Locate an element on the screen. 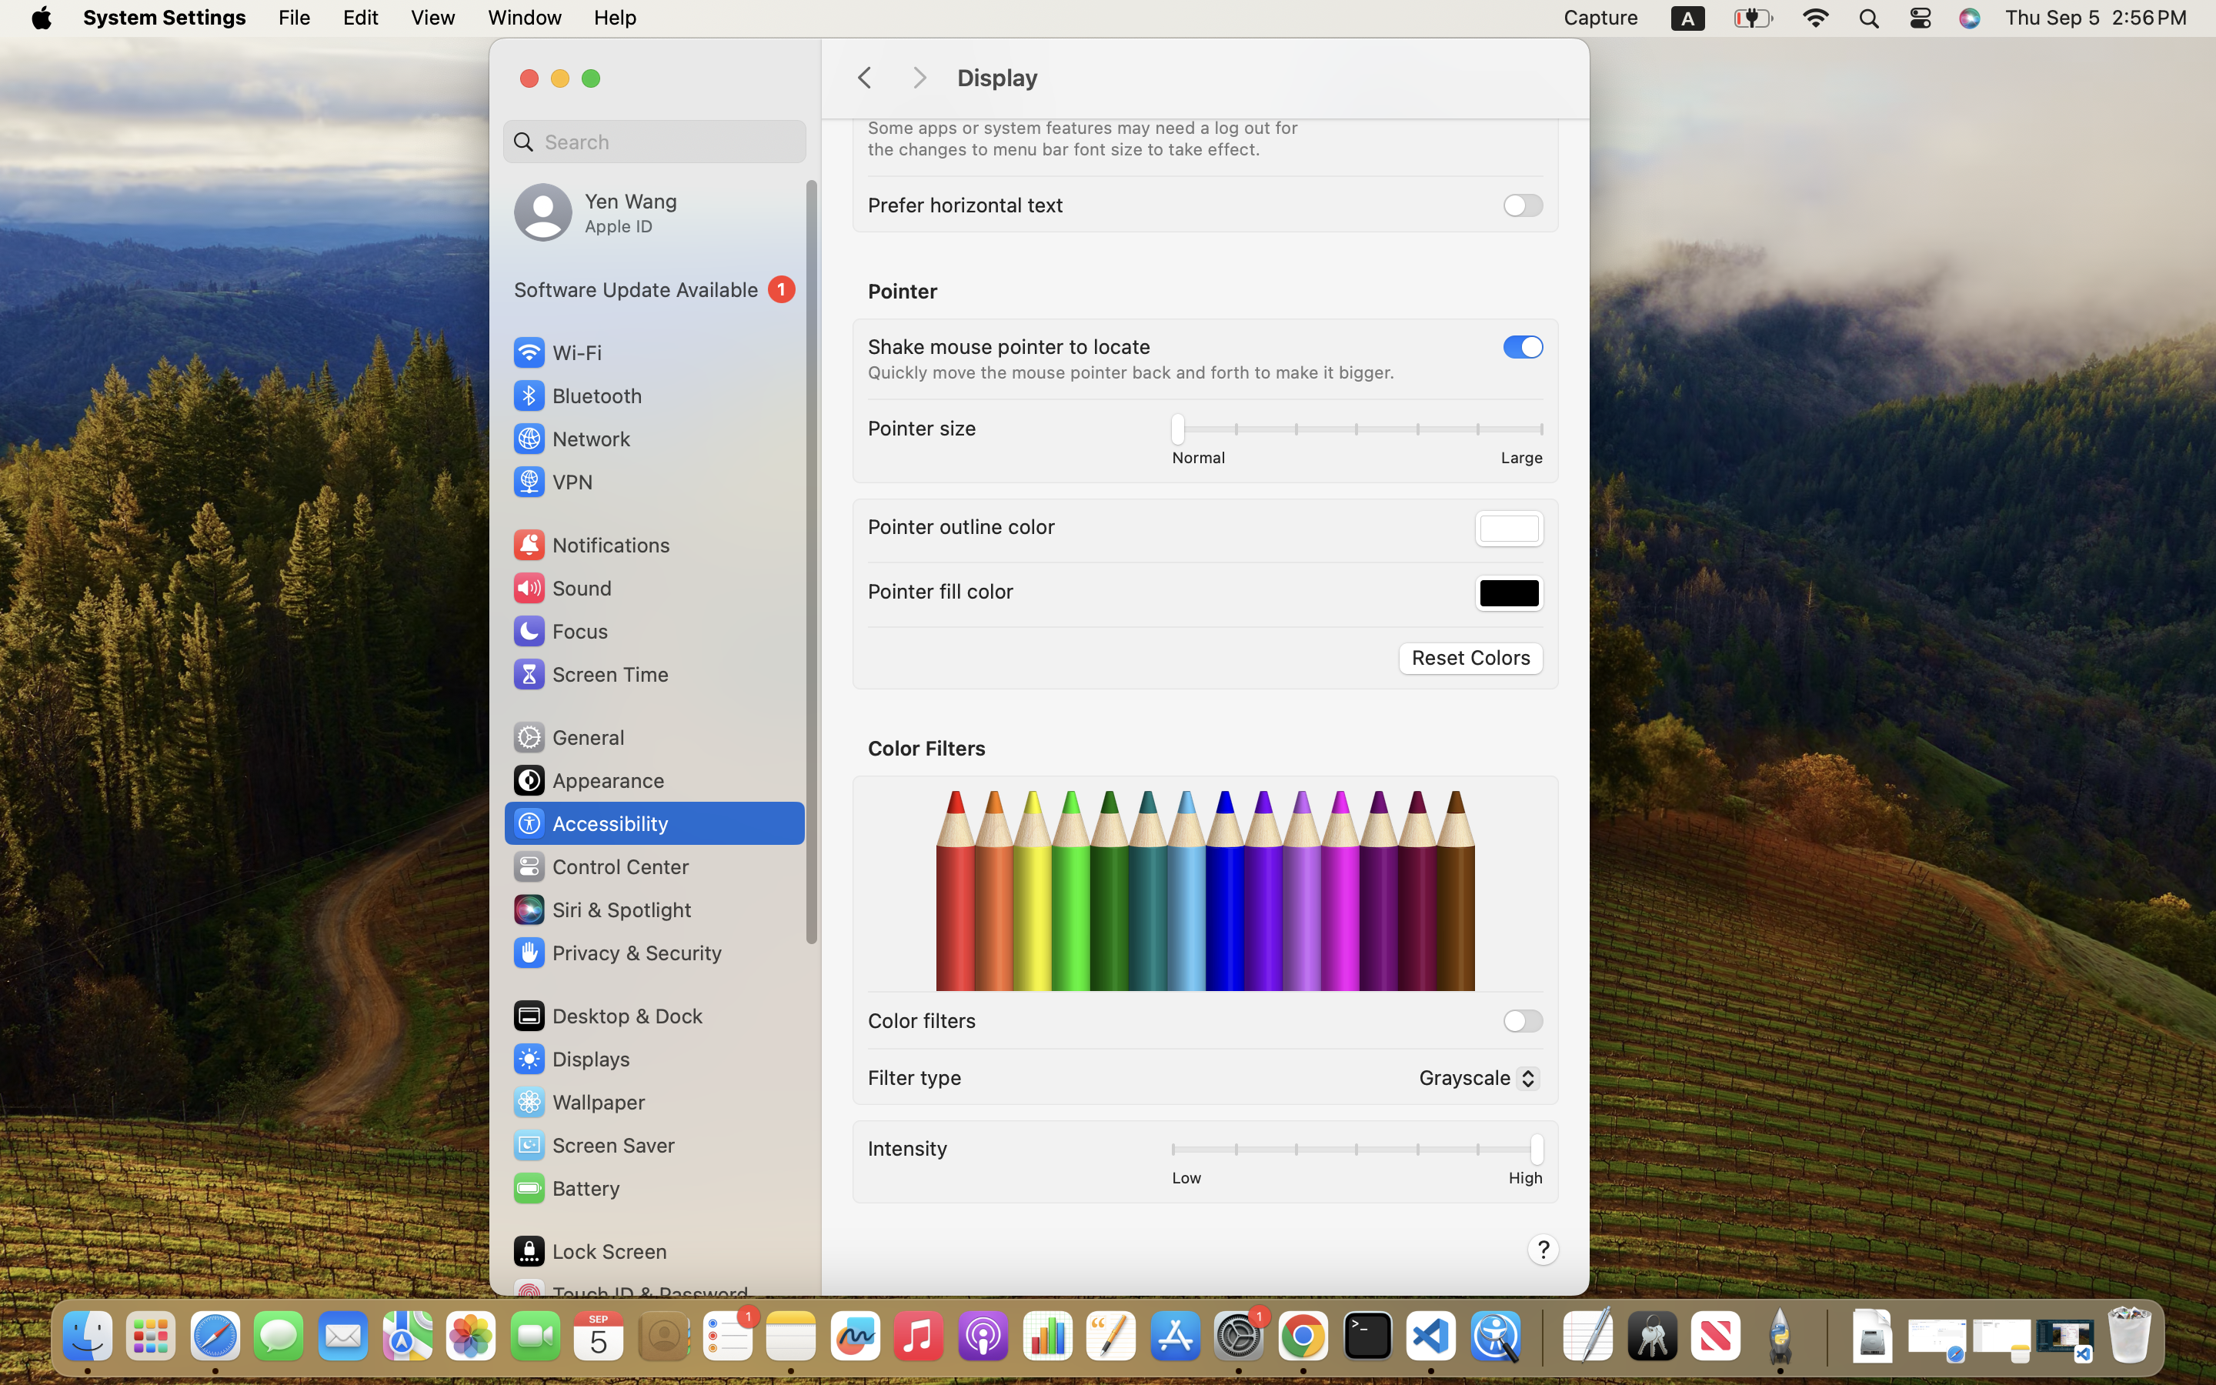  Screen Saver is located at coordinates (593, 1145).